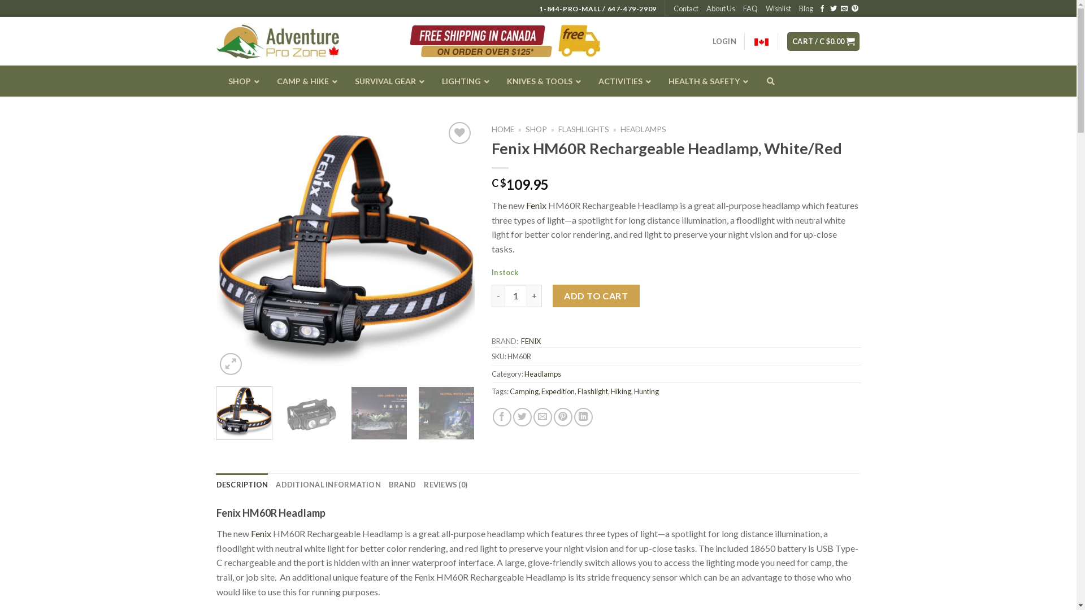 The image size is (1085, 610). What do you see at coordinates (806, 8) in the screenshot?
I see `Blog` at bounding box center [806, 8].